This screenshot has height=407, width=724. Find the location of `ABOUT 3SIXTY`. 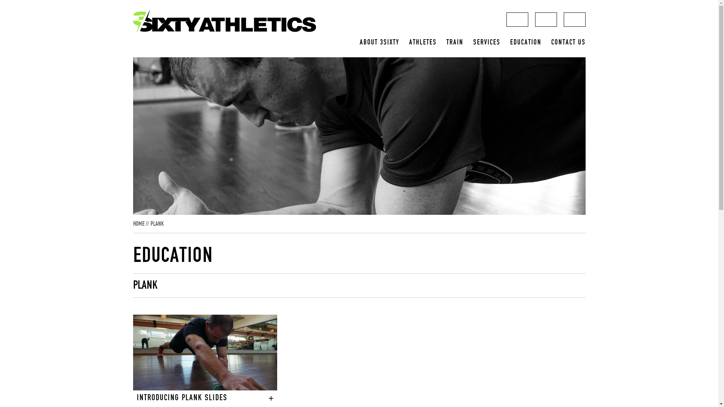

ABOUT 3SIXTY is located at coordinates (379, 43).